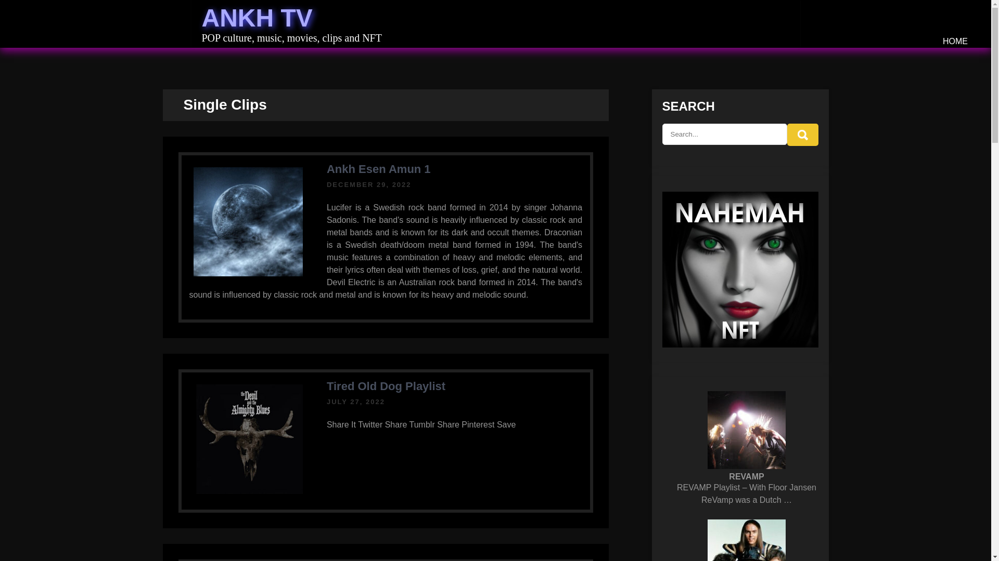 This screenshot has height=561, width=999. I want to click on From Tired Old Dog Gallery, so click(249, 439).